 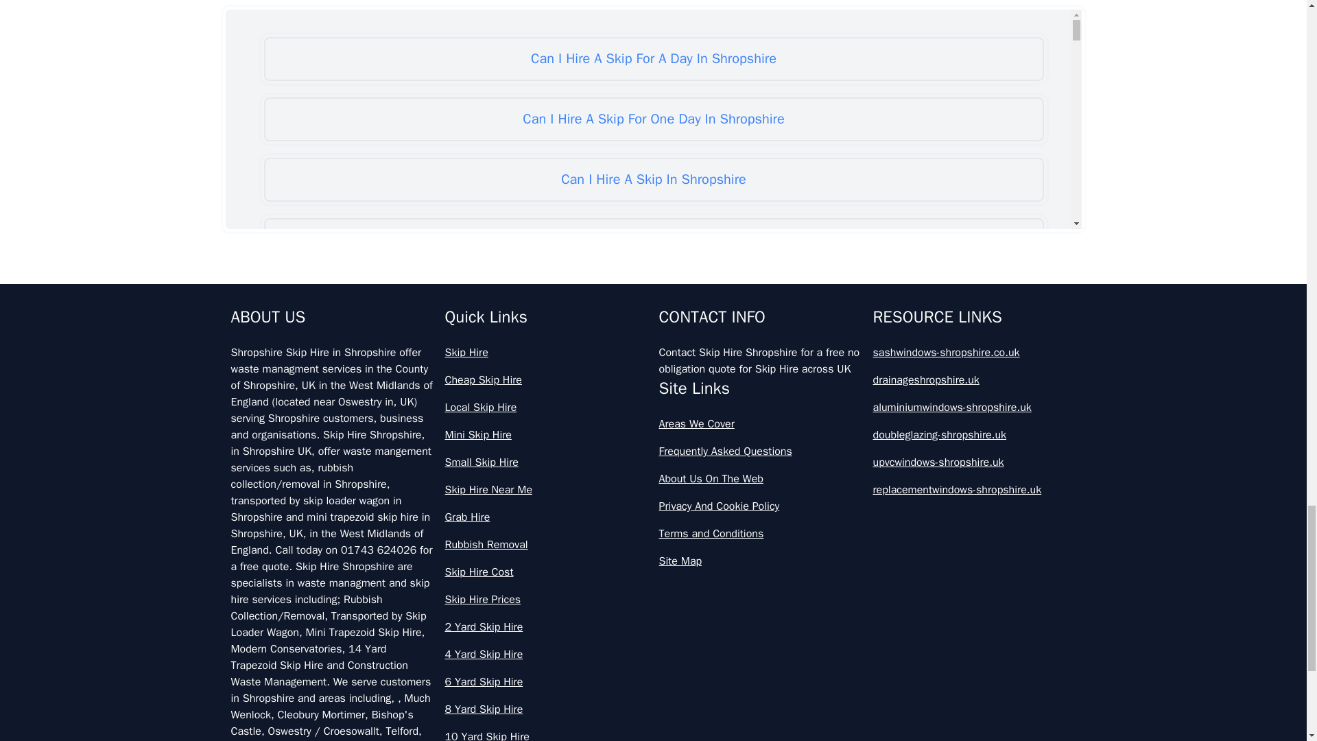 I want to click on Can You Hire Skips In Shropshire, so click(x=653, y=542).